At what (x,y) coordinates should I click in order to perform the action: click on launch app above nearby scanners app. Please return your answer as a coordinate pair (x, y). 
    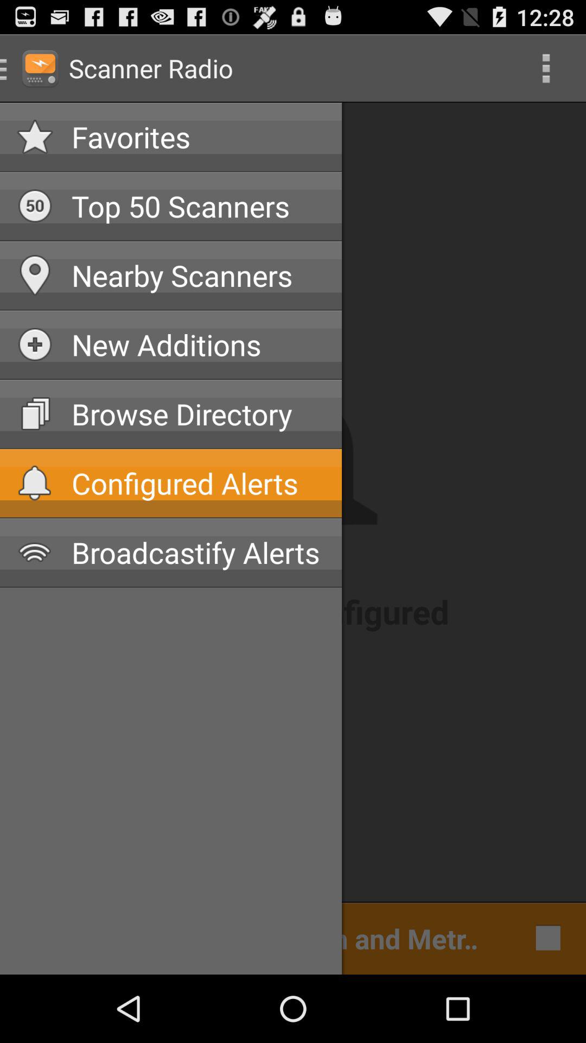
    Looking at the image, I should click on (198, 206).